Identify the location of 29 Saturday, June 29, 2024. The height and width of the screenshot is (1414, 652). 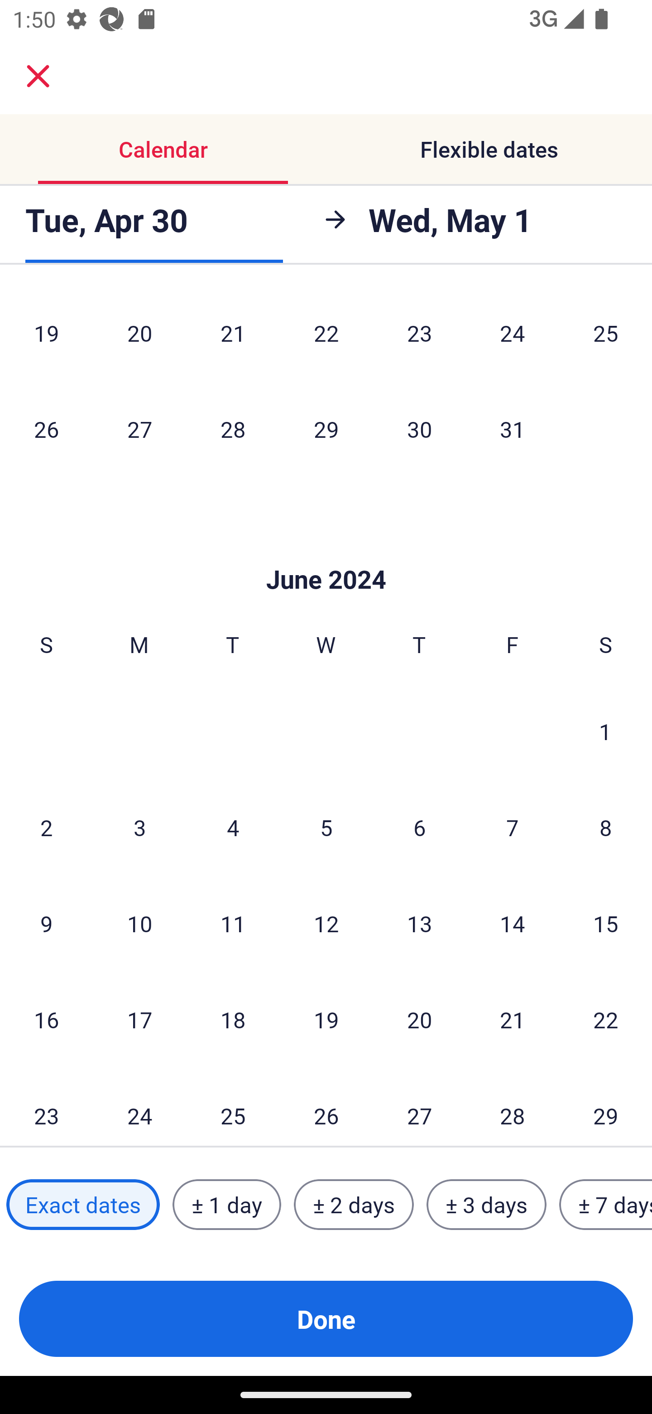
(606, 1107).